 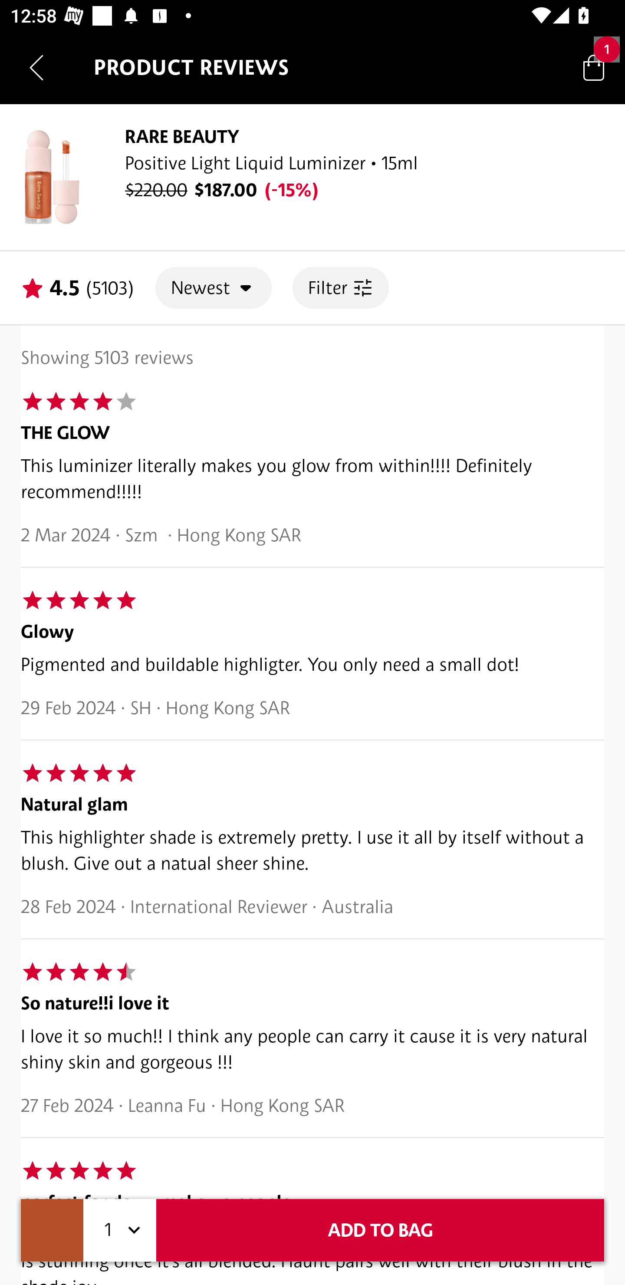 What do you see at coordinates (594, 67) in the screenshot?
I see `Bag` at bounding box center [594, 67].